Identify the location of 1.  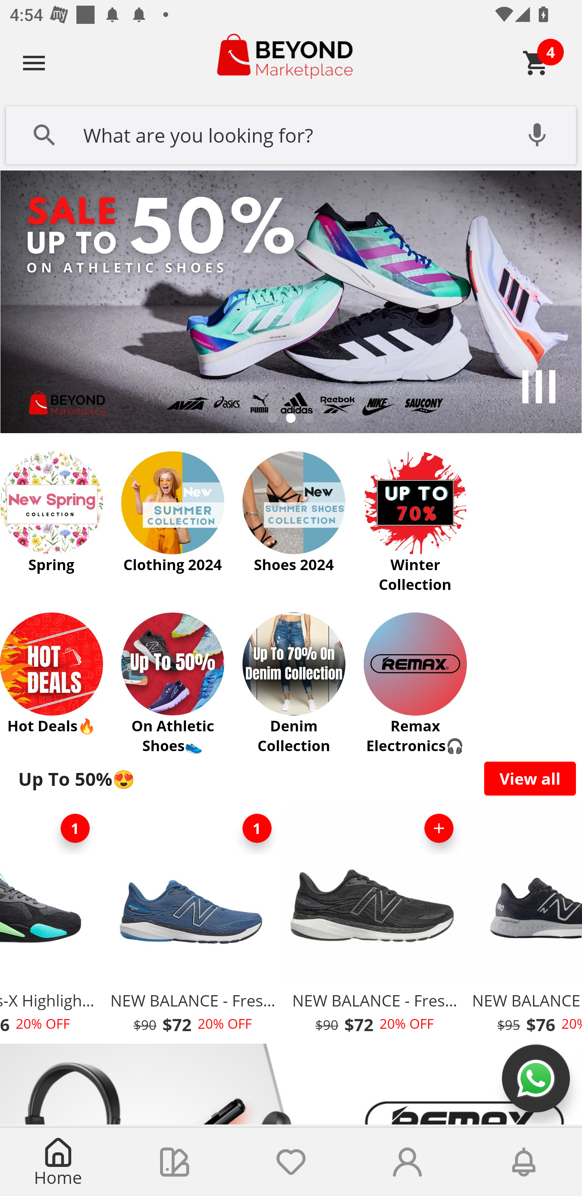
(257, 828).